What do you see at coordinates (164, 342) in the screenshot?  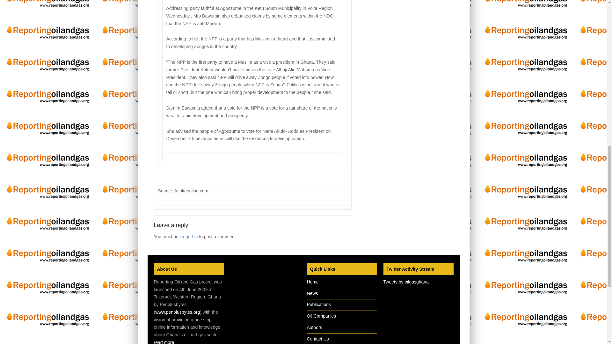 I see `read more` at bounding box center [164, 342].